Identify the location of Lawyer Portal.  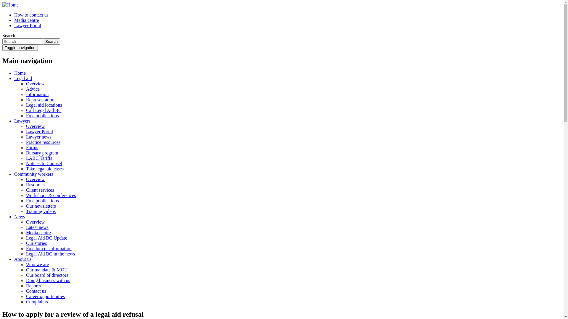
(40, 132).